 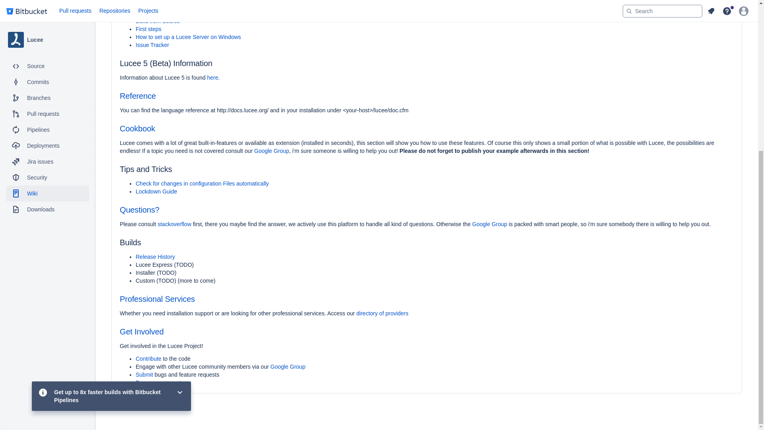 What do you see at coordinates (158, 21) in the screenshot?
I see `Build from Source` at bounding box center [158, 21].